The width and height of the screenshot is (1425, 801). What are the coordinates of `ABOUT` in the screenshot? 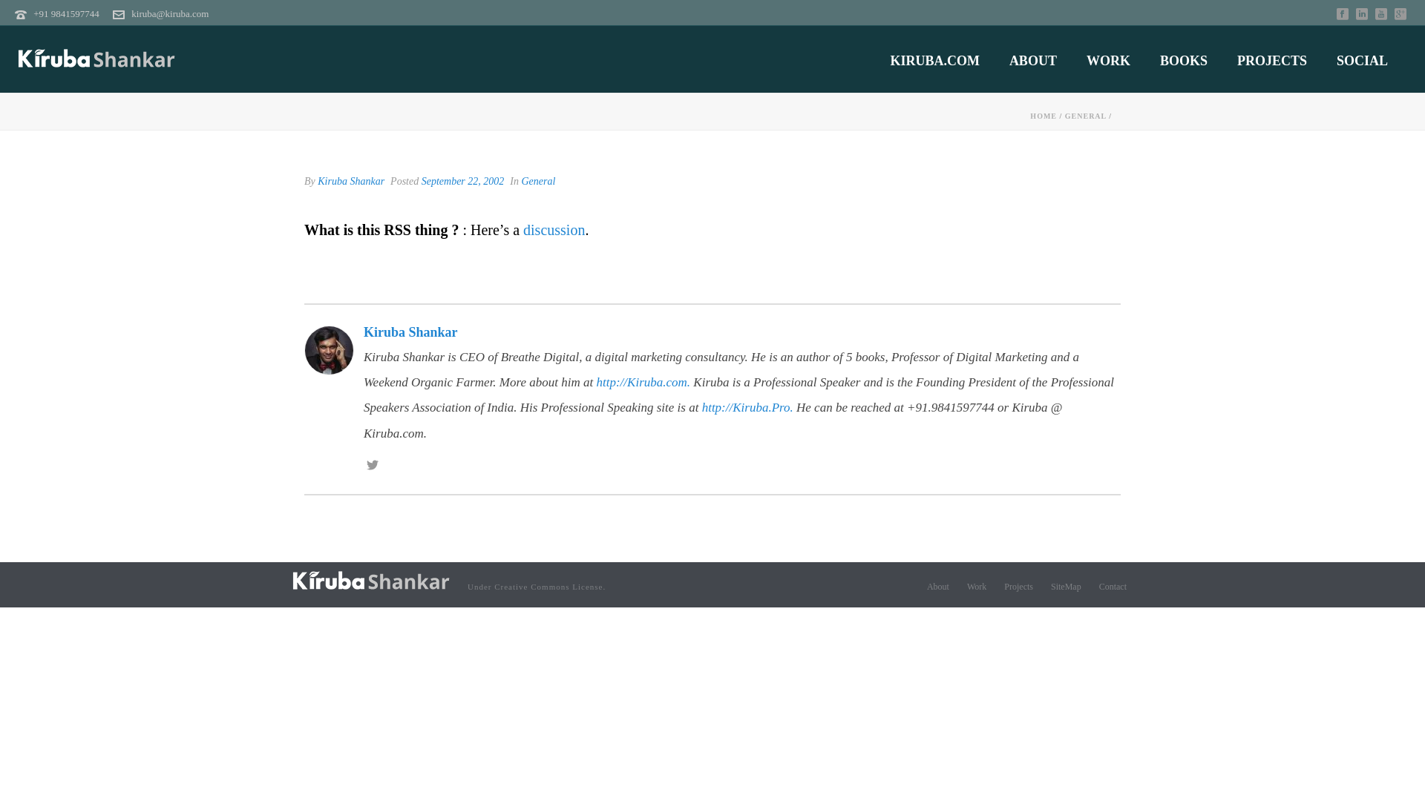 It's located at (1033, 61).